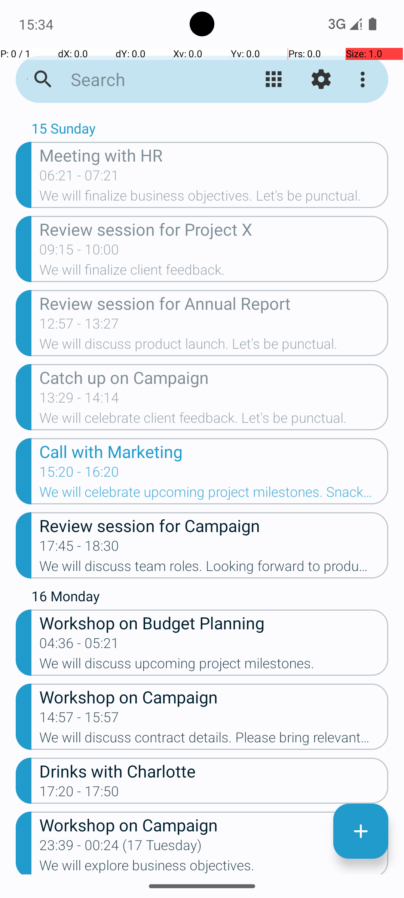 The image size is (404, 898). Describe the element at coordinates (214, 866) in the screenshot. I see `We will explore business objectives.` at that location.